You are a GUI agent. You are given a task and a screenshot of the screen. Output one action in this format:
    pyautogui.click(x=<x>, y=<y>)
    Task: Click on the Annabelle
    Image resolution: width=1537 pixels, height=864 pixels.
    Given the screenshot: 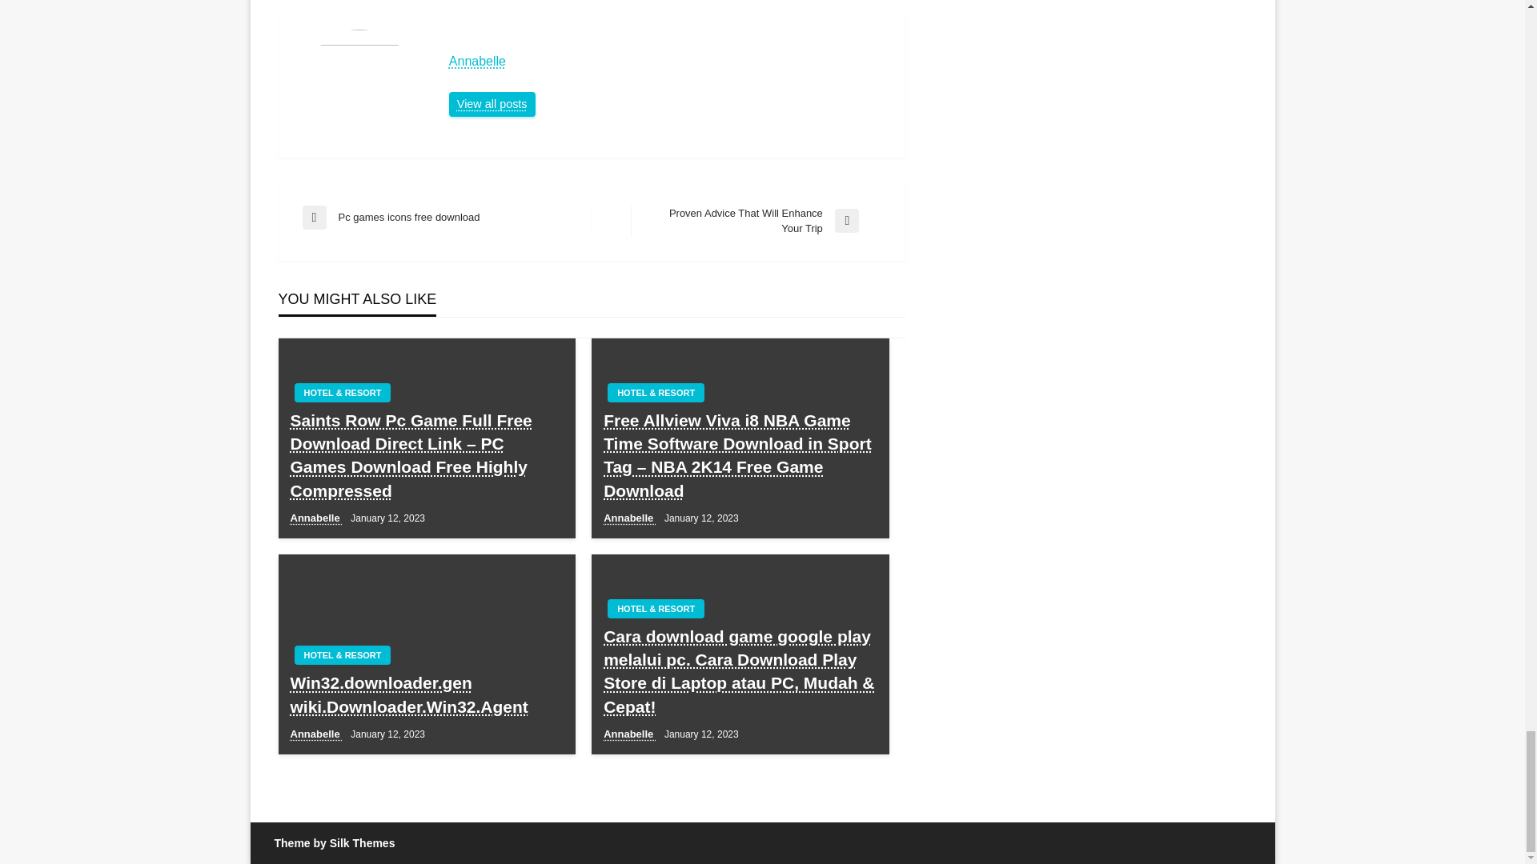 What is the action you would take?
    pyautogui.click(x=629, y=518)
    